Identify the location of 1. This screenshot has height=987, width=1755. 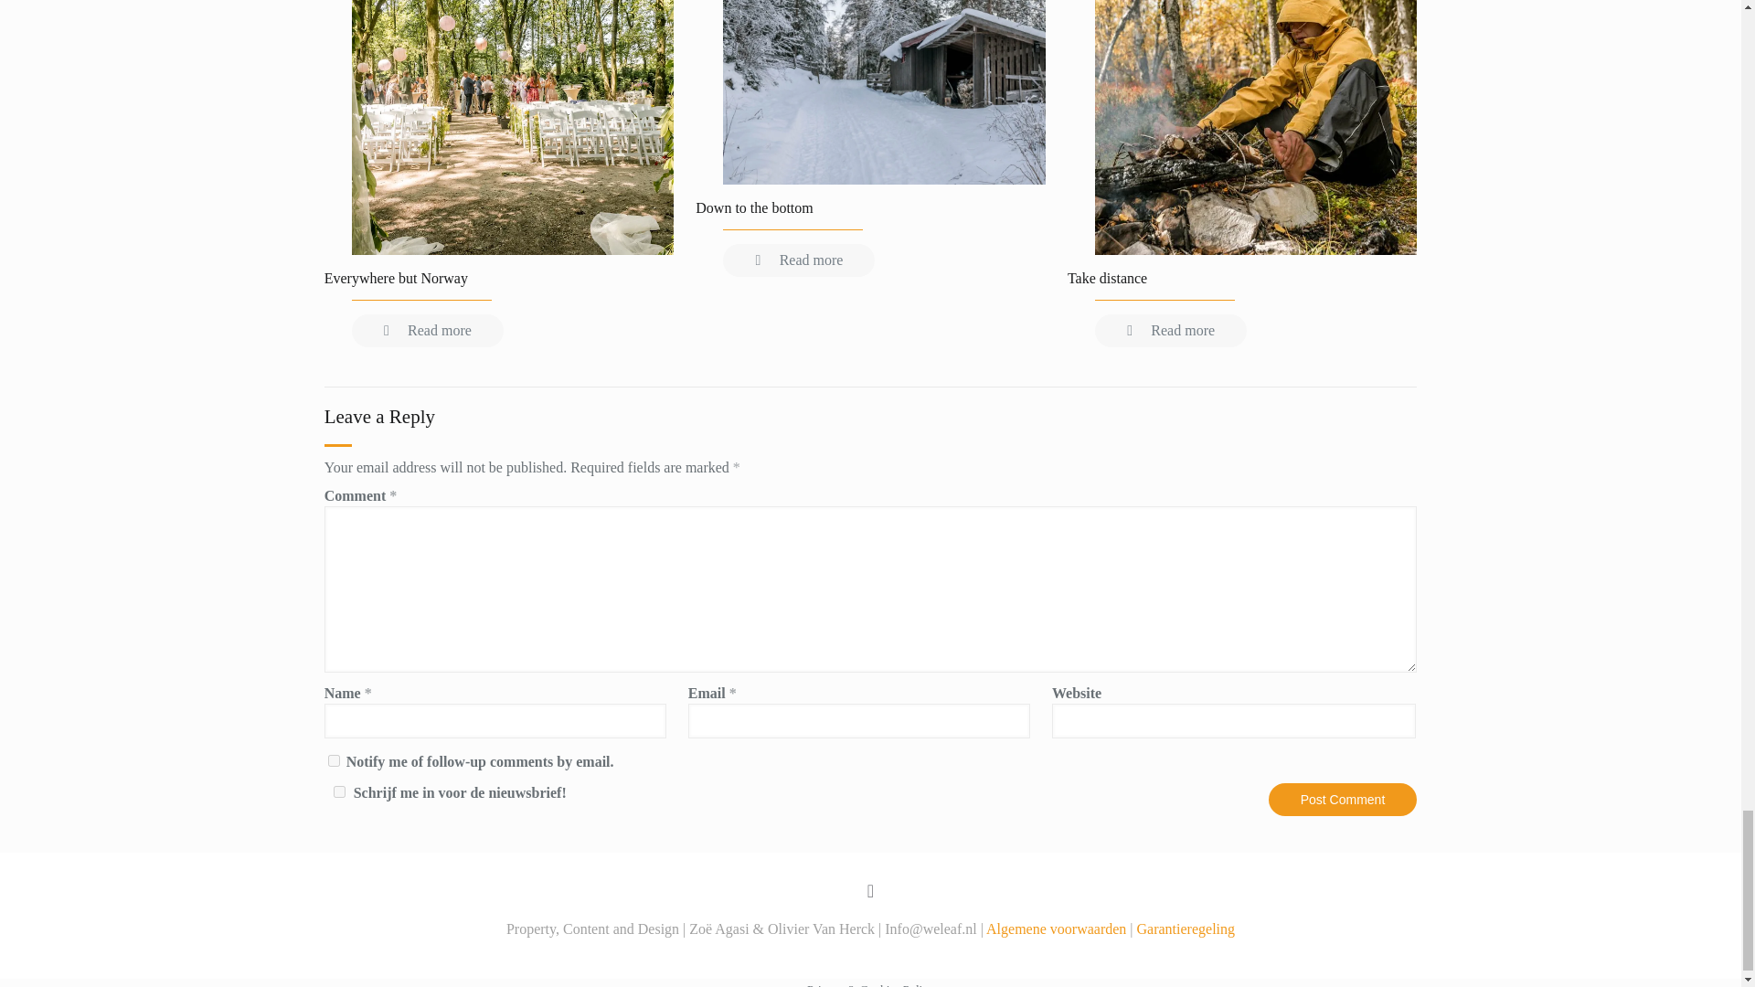
(340, 791).